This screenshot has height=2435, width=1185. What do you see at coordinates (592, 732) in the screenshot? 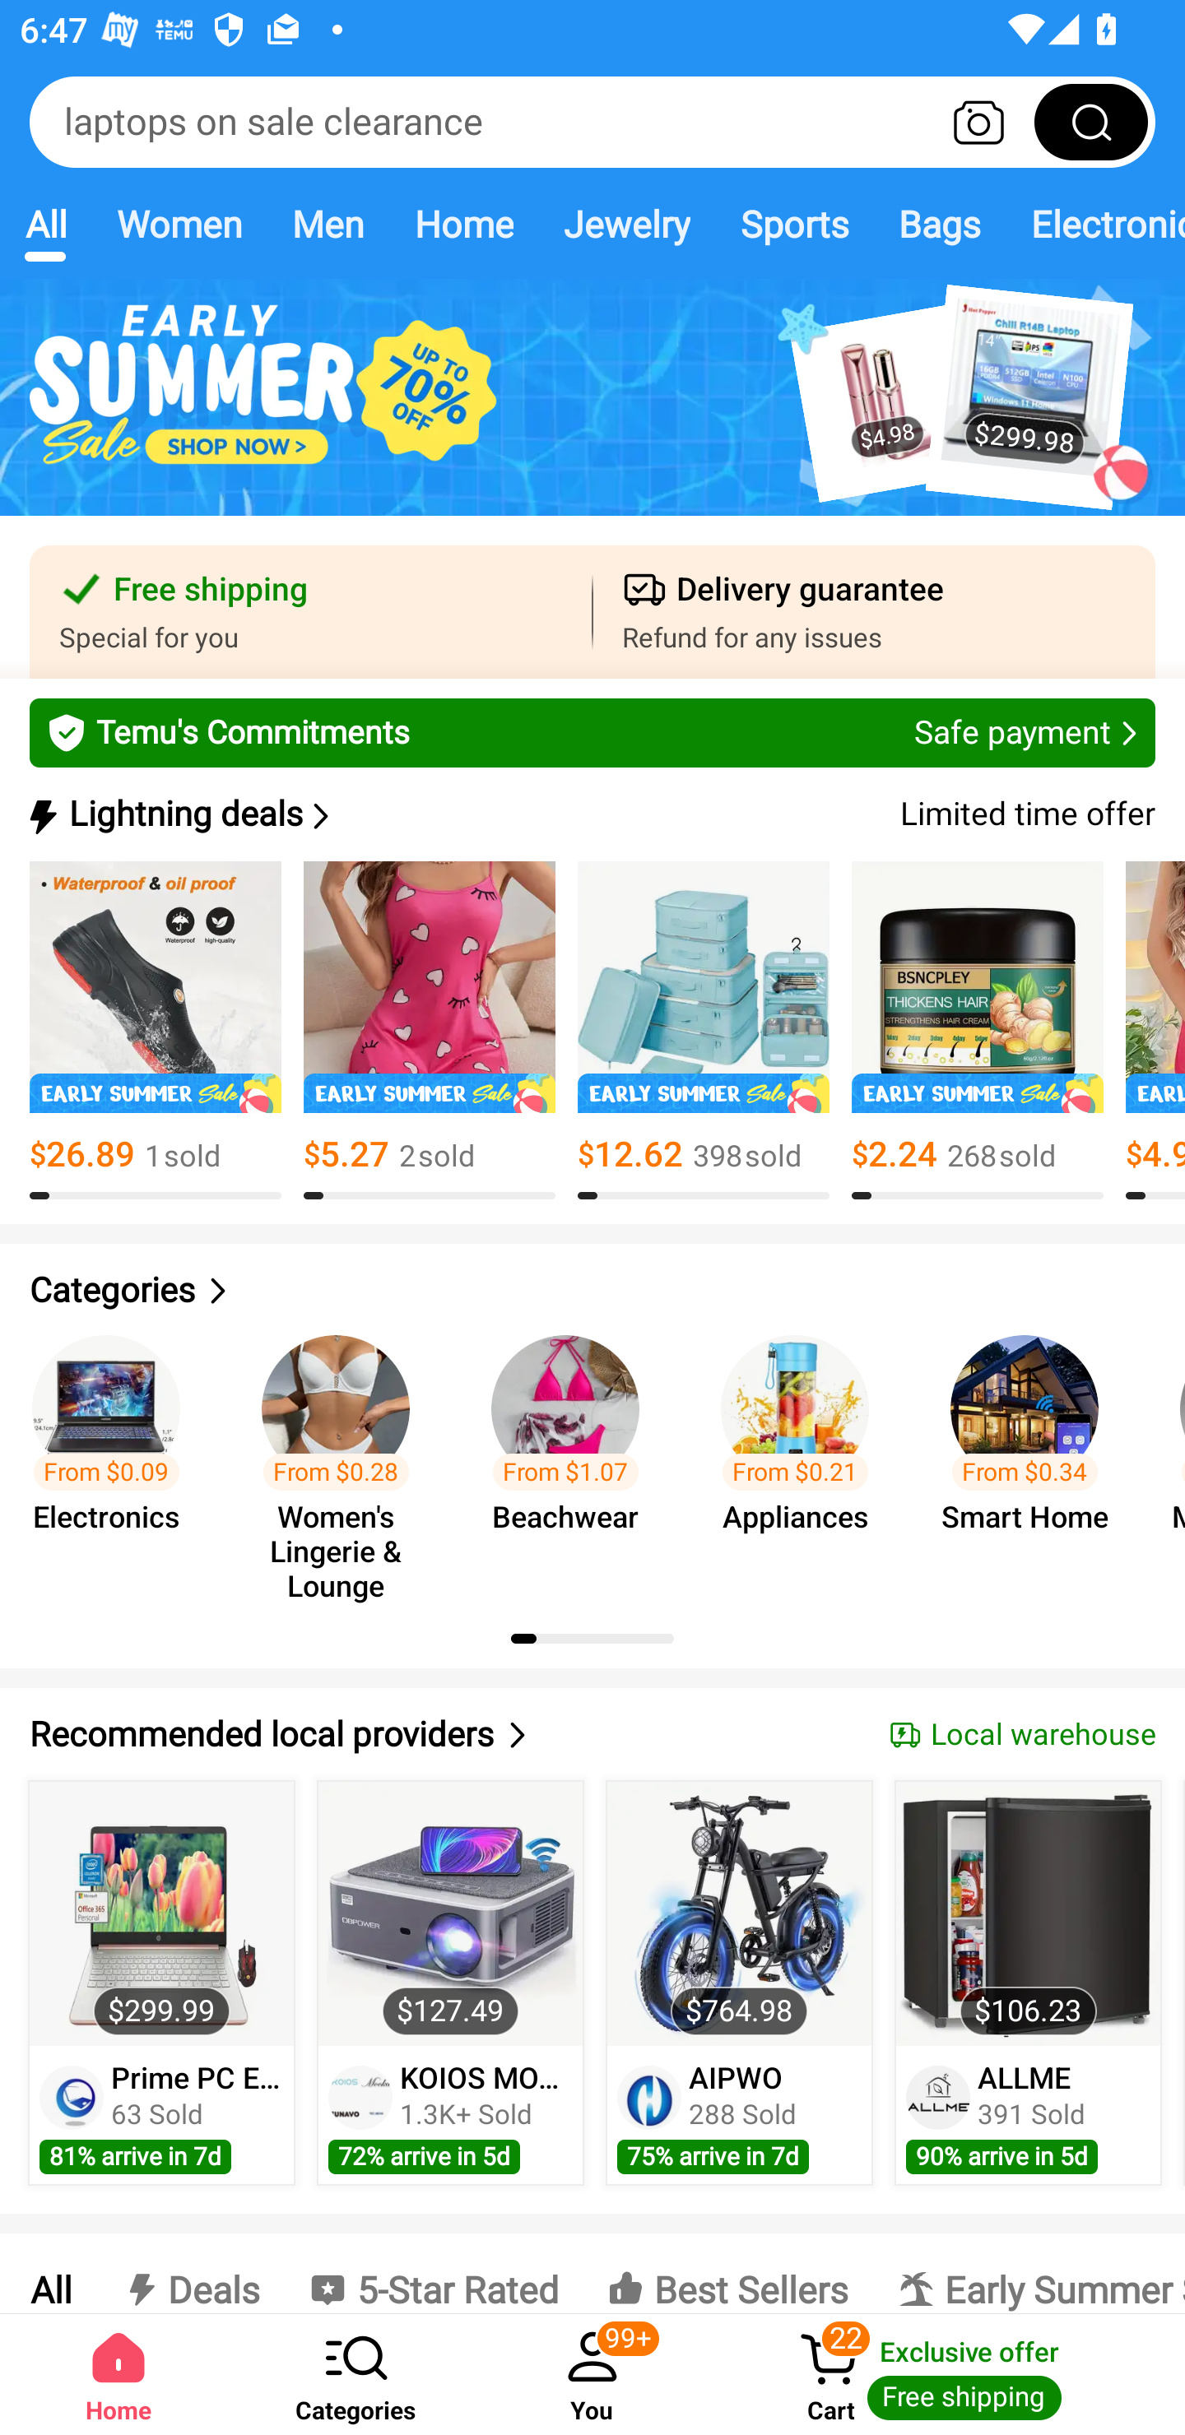
I see `Temu's Commitments` at bounding box center [592, 732].